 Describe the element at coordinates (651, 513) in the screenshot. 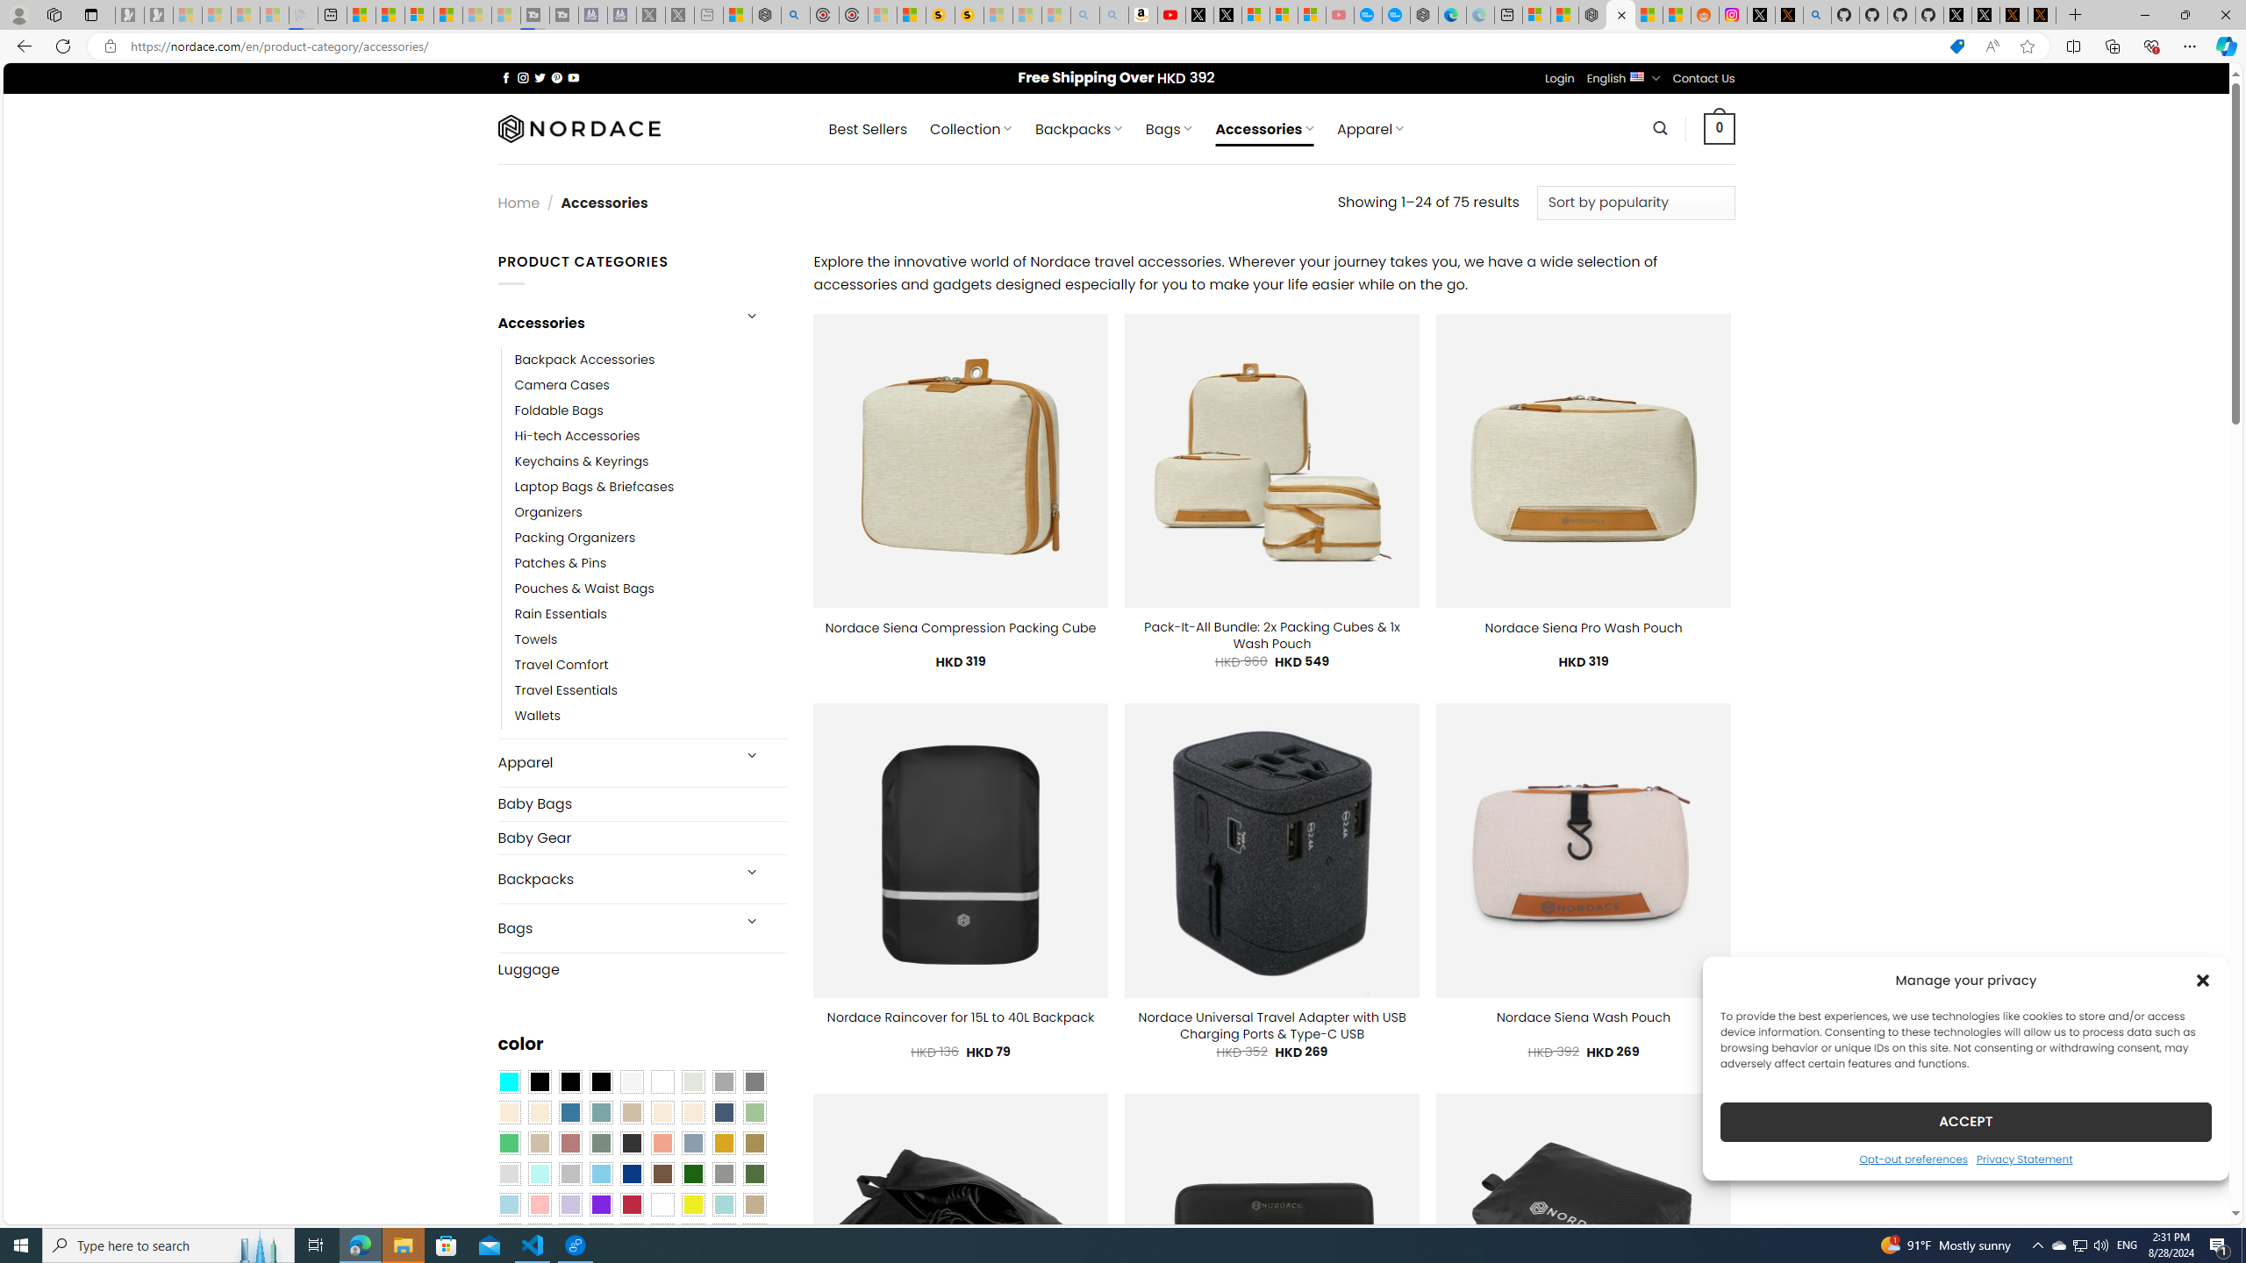

I see `Organizers` at that location.